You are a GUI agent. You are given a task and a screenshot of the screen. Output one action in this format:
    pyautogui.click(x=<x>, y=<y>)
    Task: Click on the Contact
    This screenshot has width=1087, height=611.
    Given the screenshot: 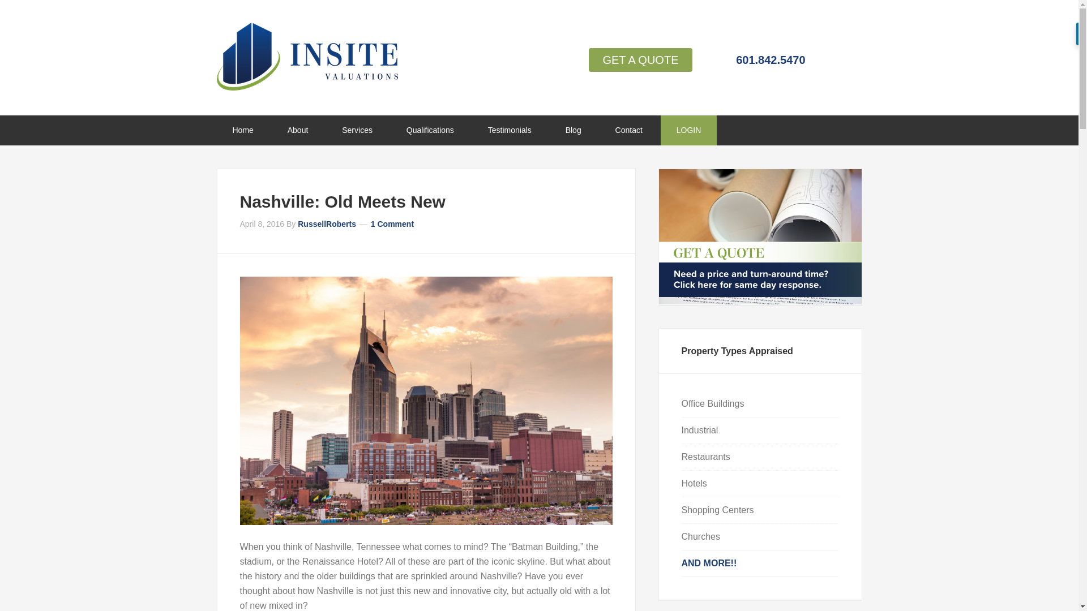 What is the action you would take?
    pyautogui.click(x=629, y=130)
    